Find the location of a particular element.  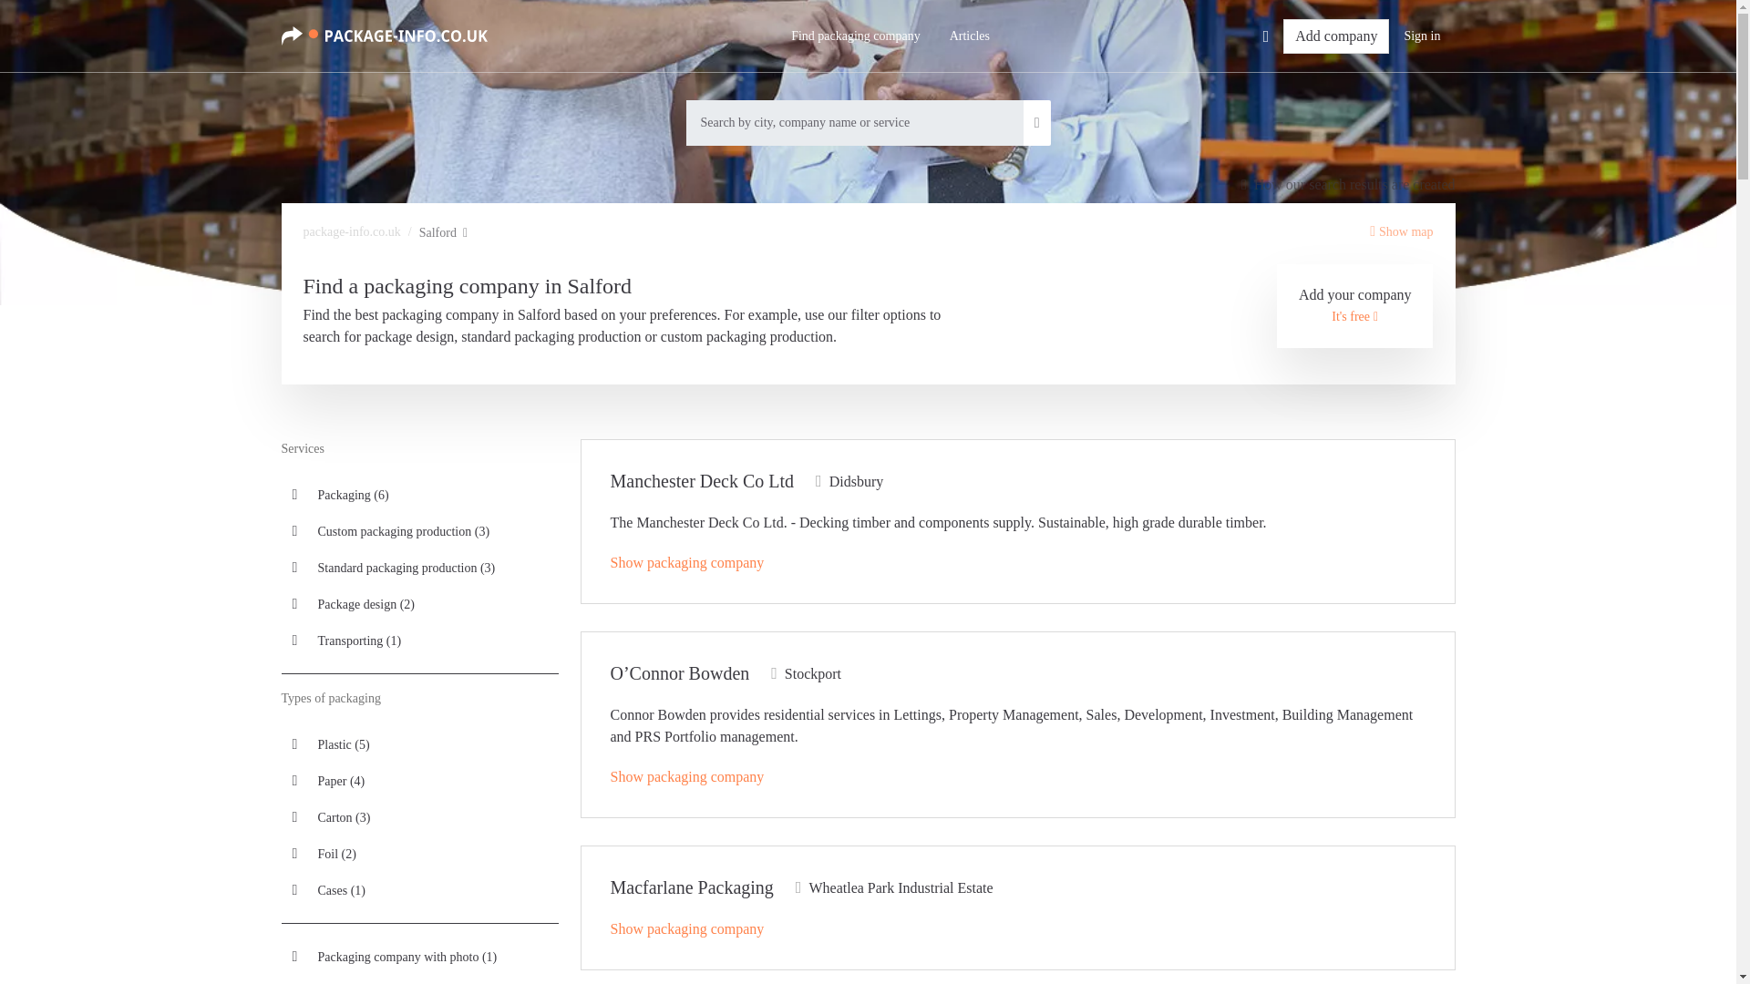

Find packaging company is located at coordinates (855, 36).